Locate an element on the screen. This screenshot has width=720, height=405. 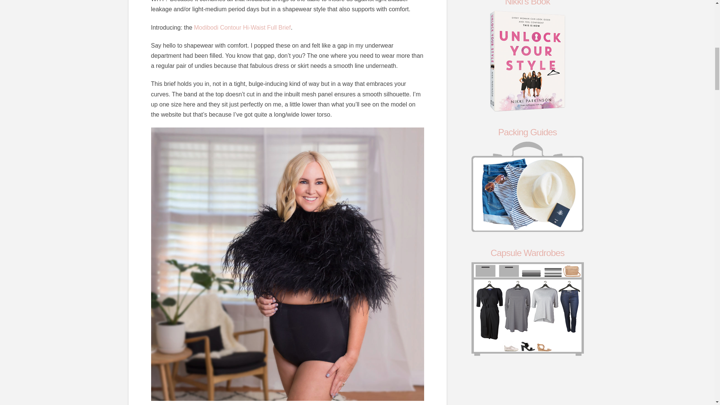
Modibodi Contour Hi-Waist Full Brief is located at coordinates (242, 27).